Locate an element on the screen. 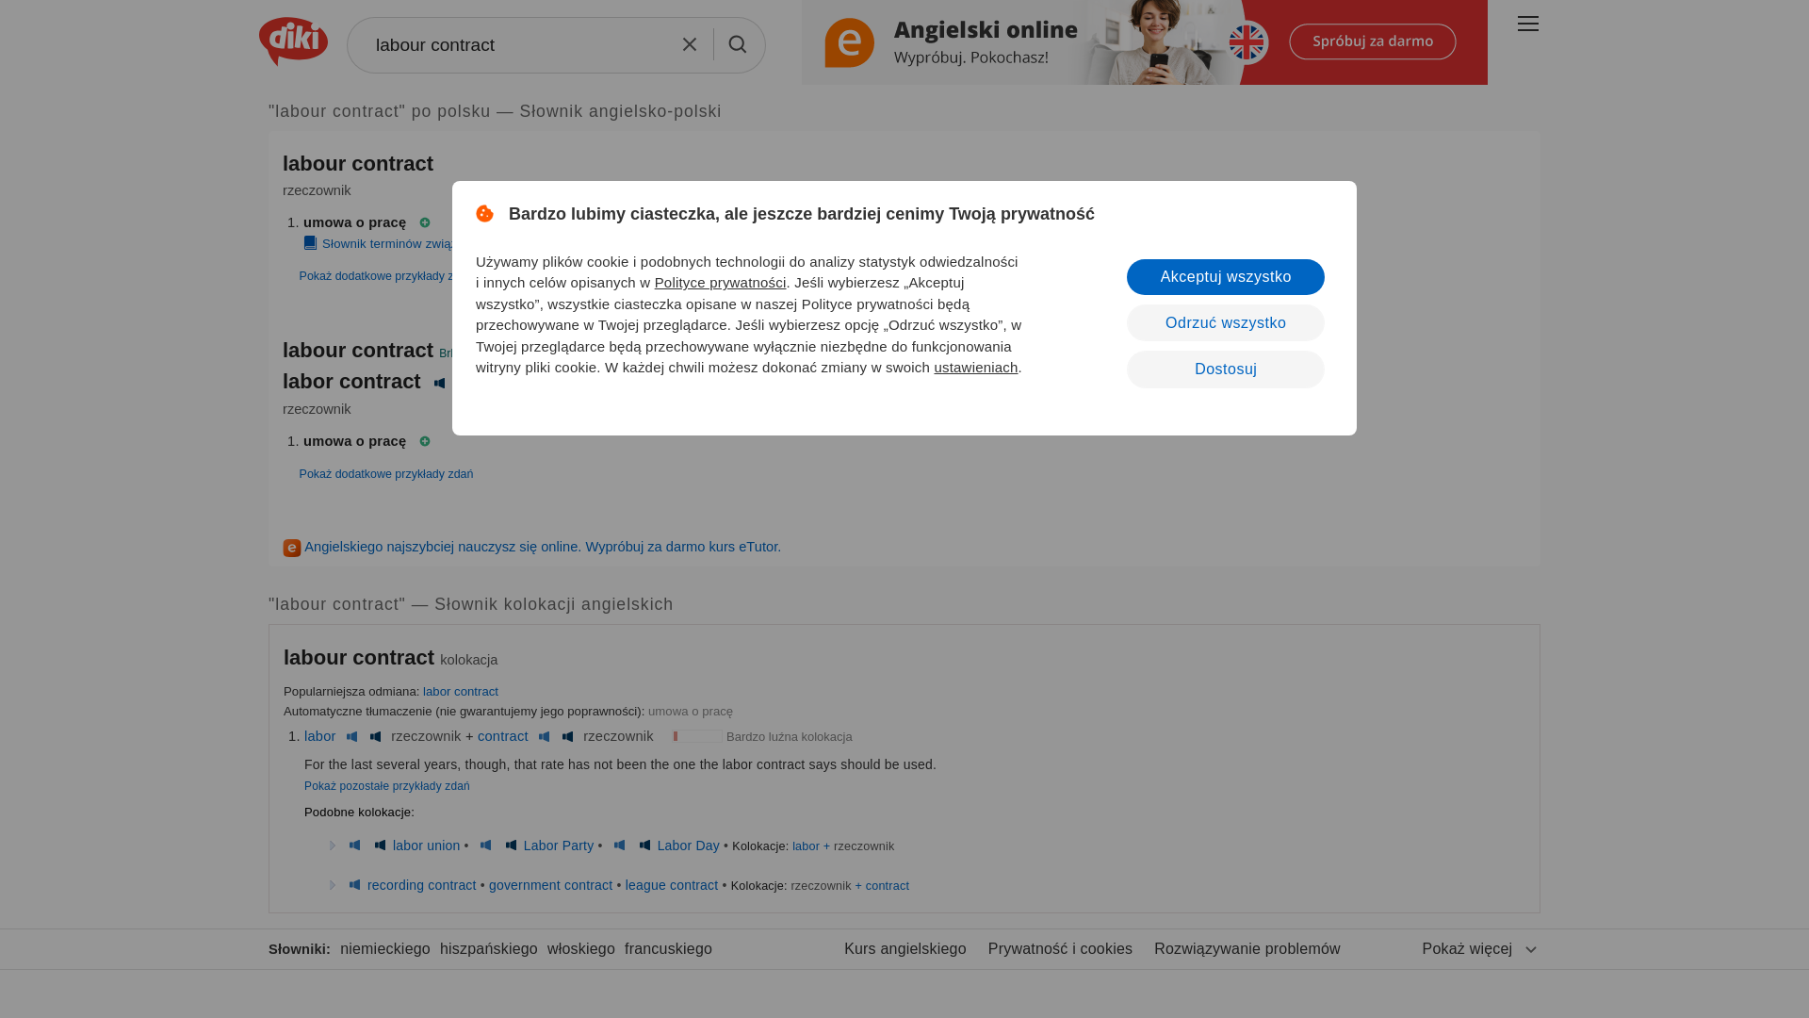 The width and height of the screenshot is (1809, 1018). British English is located at coordinates (618, 845).